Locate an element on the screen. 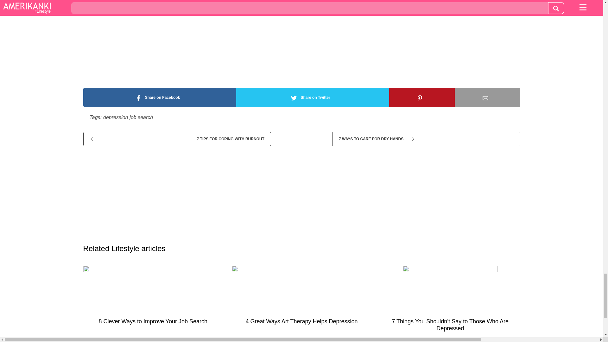 The image size is (608, 342). 7 WAYS TO CARE FOR DRY HANDS is located at coordinates (426, 139).